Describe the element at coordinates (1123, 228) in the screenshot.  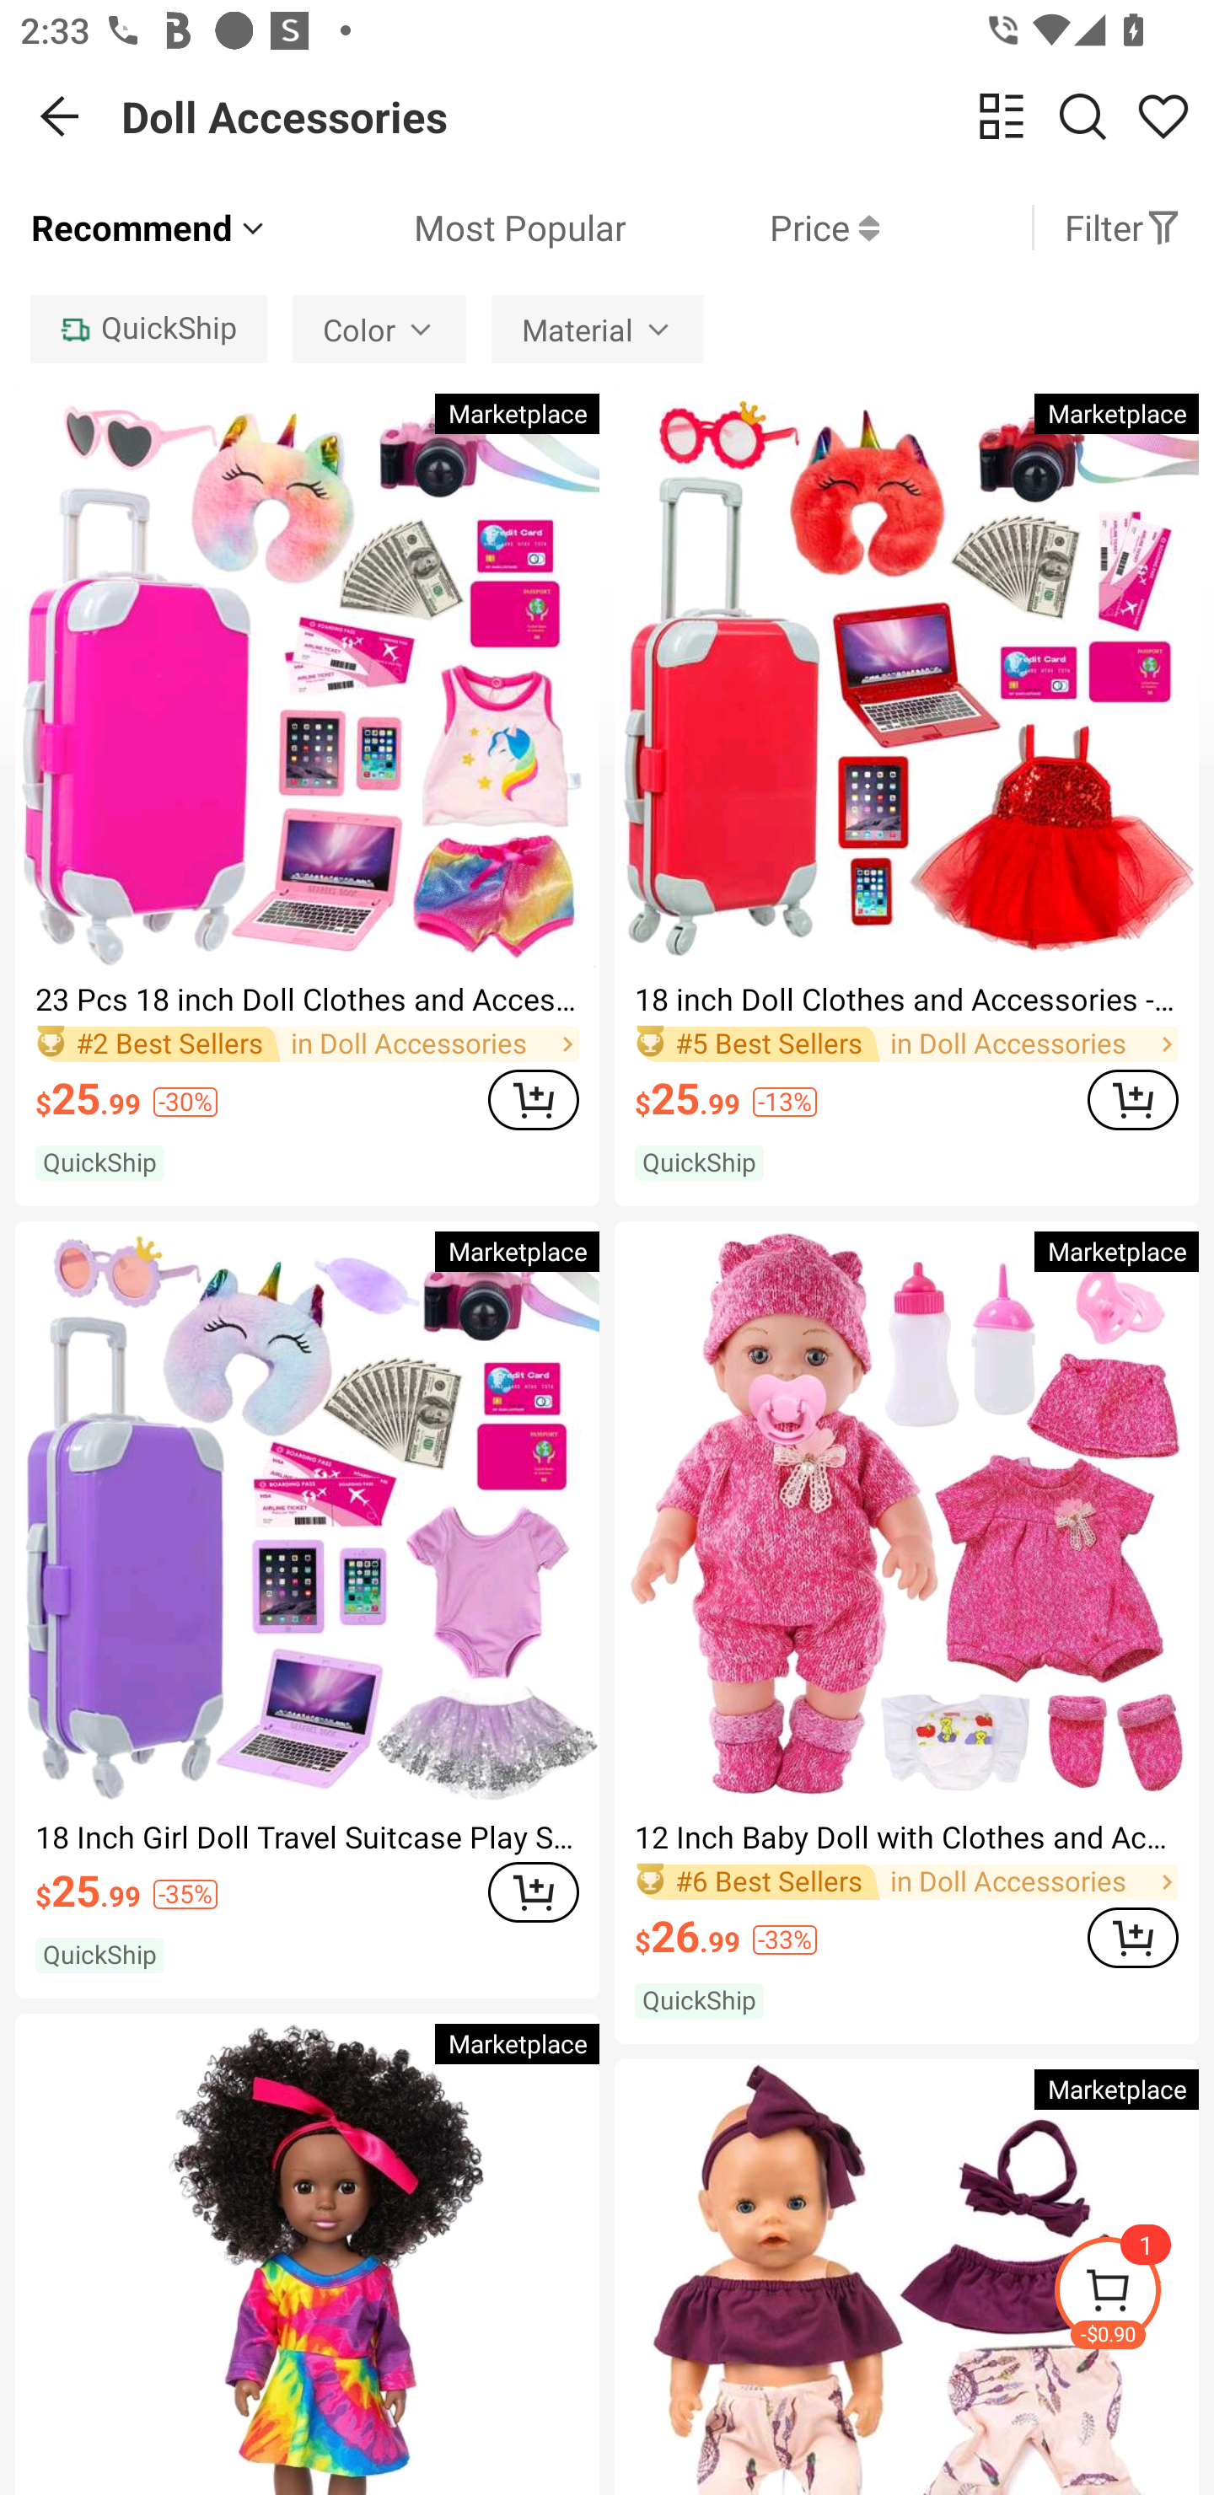
I see `Filter` at that location.